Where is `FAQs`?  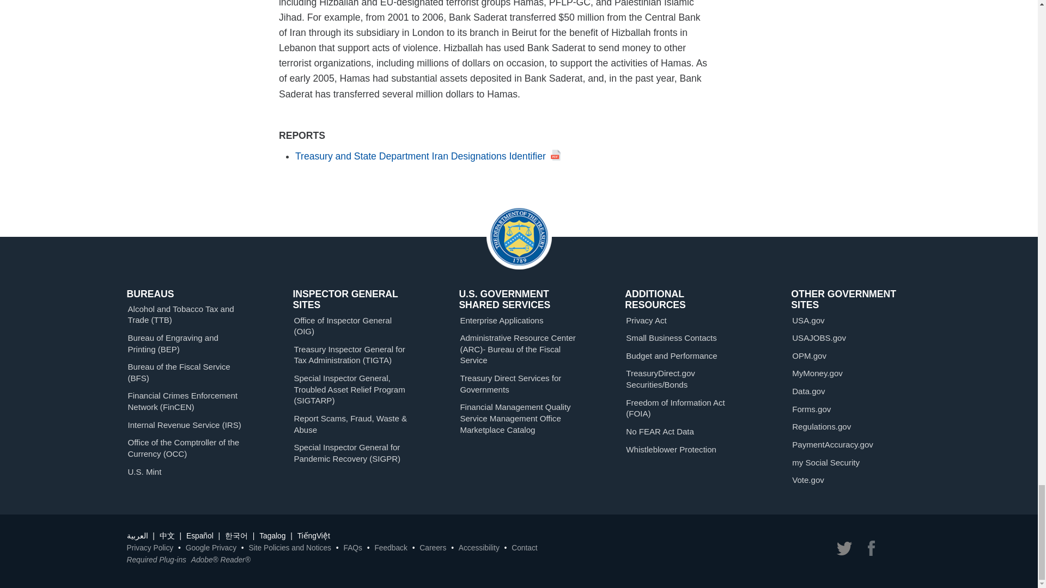 FAQs is located at coordinates (352, 548).